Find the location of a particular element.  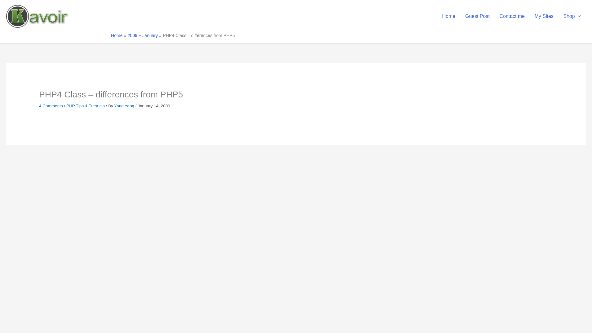

Yang Yang is located at coordinates (125, 106).